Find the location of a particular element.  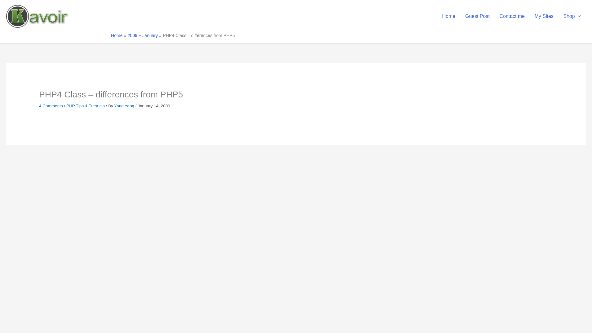

Yang Yang is located at coordinates (125, 106).